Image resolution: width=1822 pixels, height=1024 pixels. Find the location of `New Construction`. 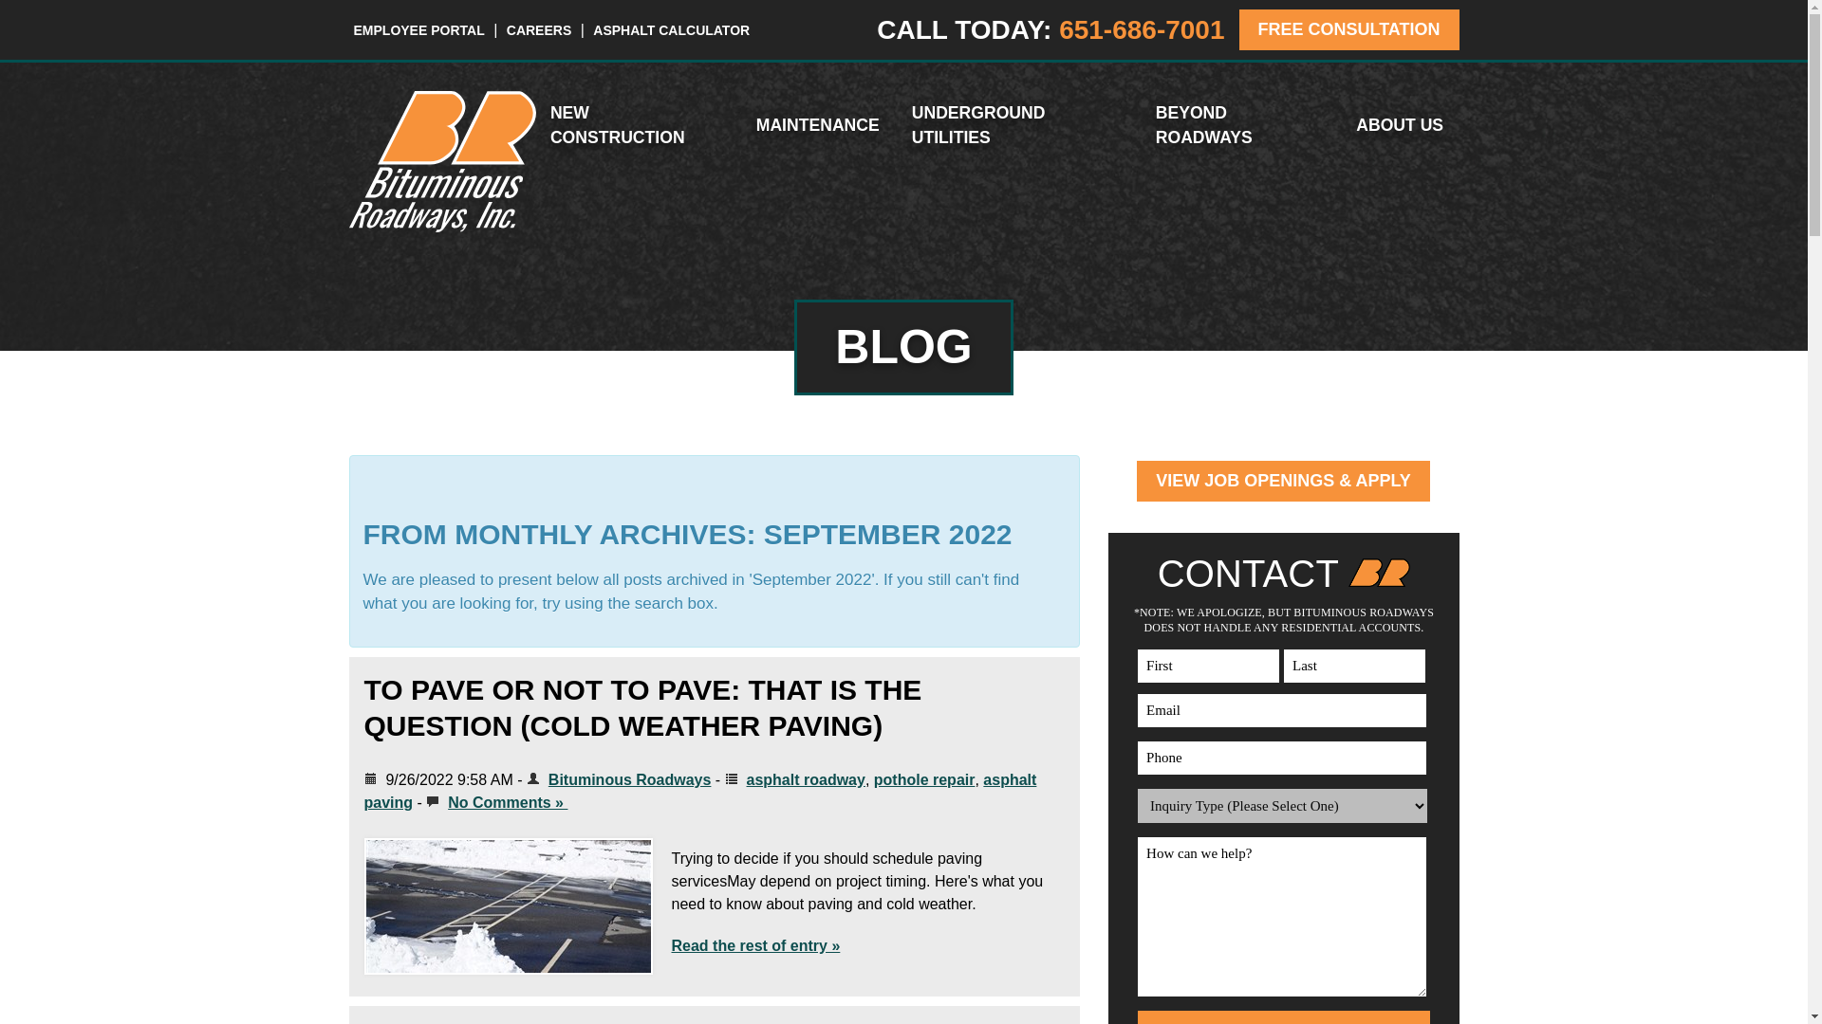

New Construction is located at coordinates (640, 125).